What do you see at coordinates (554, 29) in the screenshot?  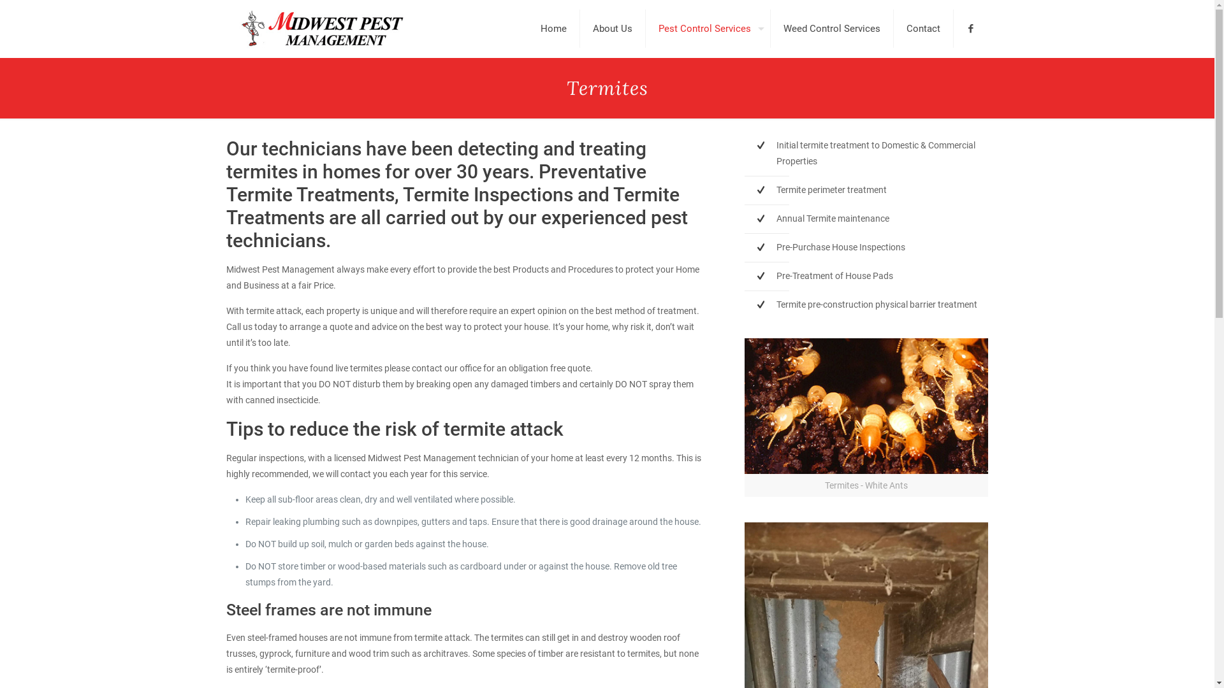 I see `Home` at bounding box center [554, 29].